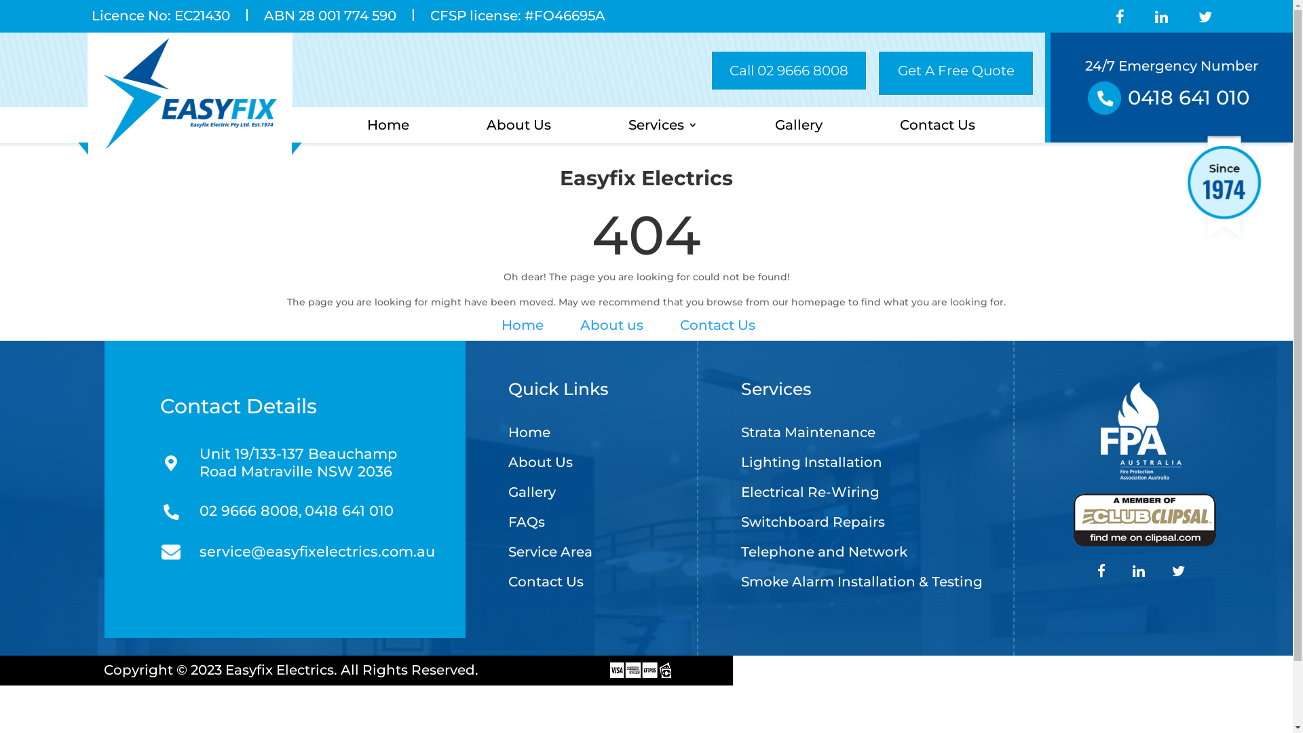 This screenshot has width=1303, height=733. I want to click on Call 02 9666 8008, so click(789, 71).